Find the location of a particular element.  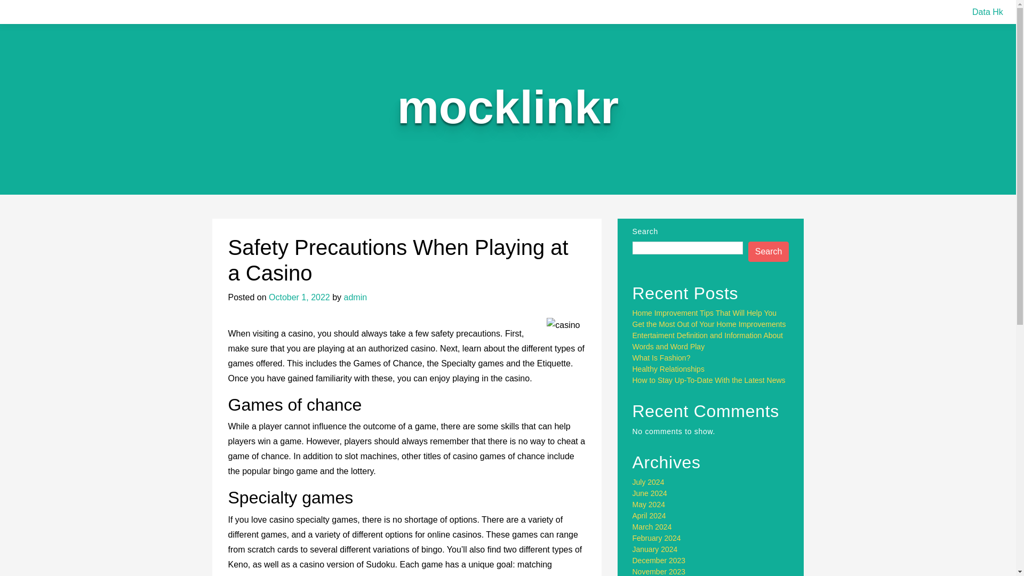

July 2024 is located at coordinates (649, 482).